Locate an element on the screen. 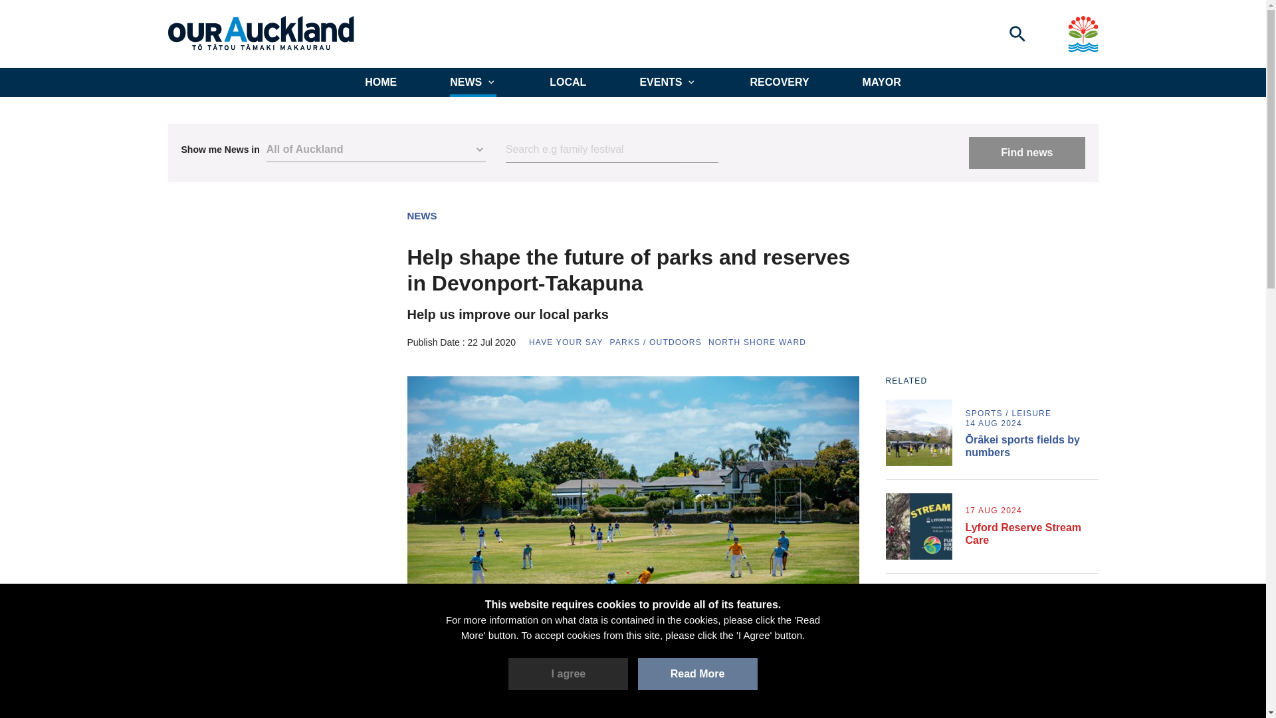  Find news is located at coordinates (1026, 153).